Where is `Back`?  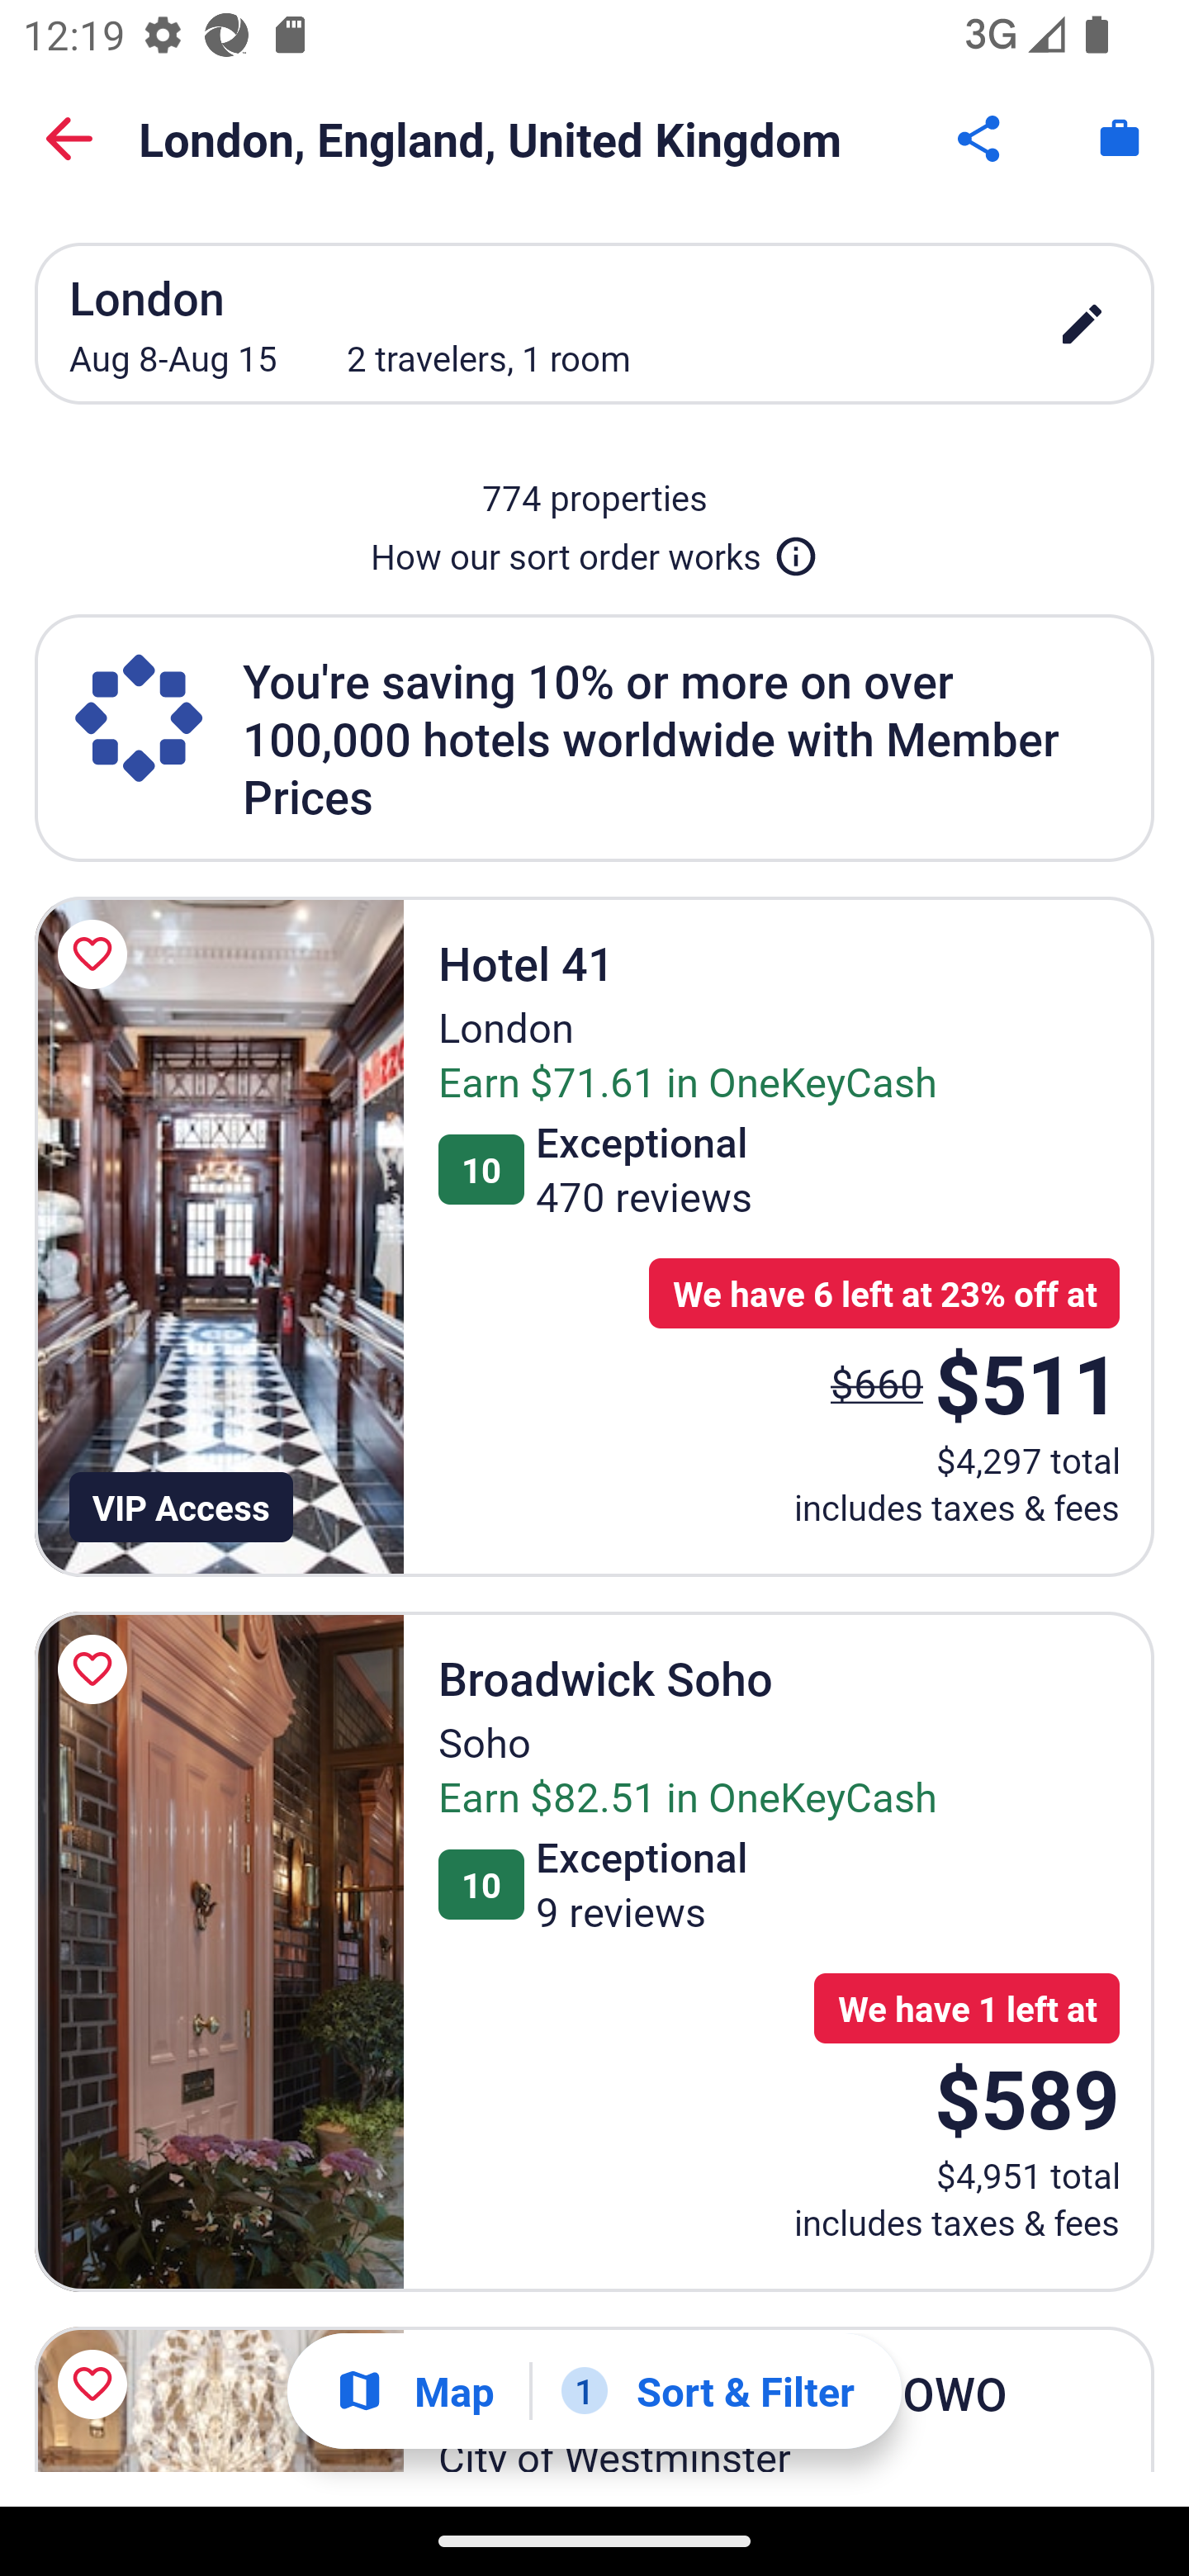
Back is located at coordinates (69, 139).